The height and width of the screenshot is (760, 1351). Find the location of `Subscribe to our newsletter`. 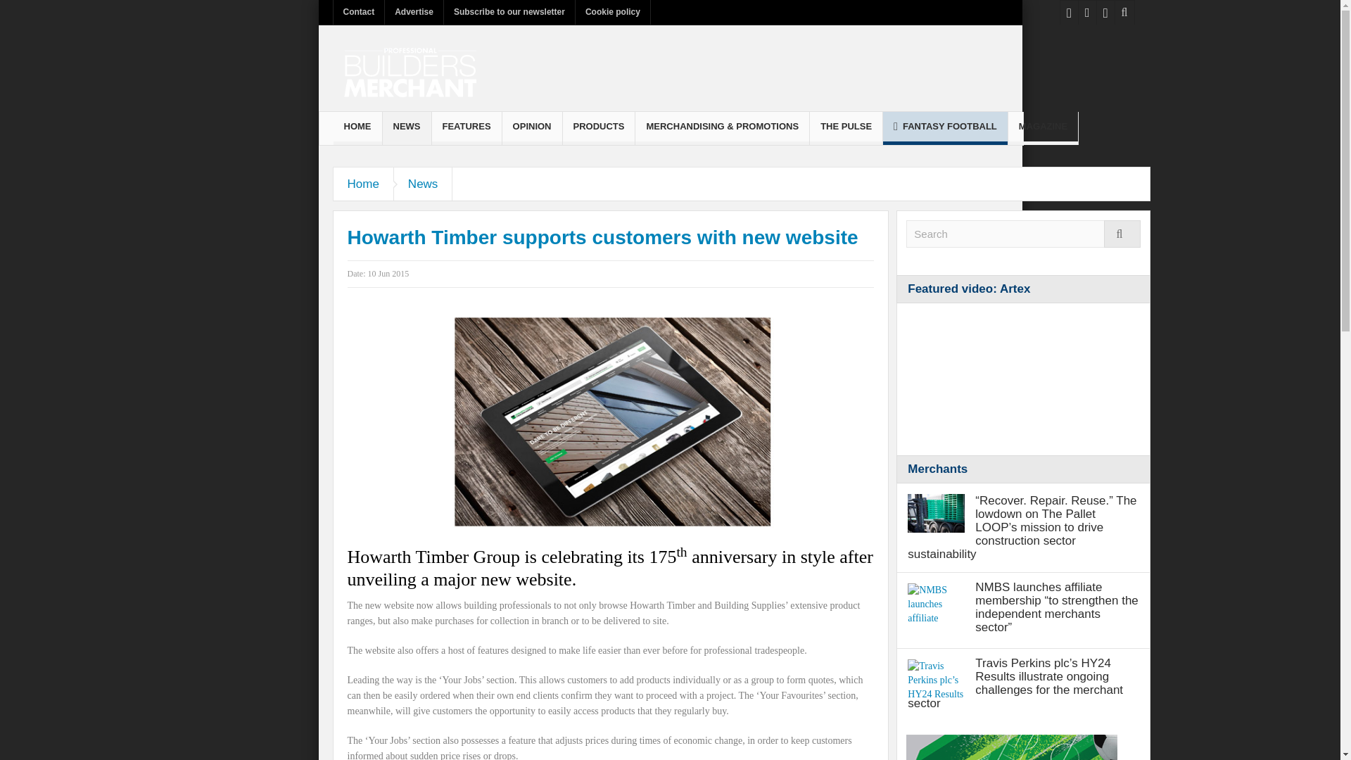

Subscribe to our newsletter is located at coordinates (509, 12).